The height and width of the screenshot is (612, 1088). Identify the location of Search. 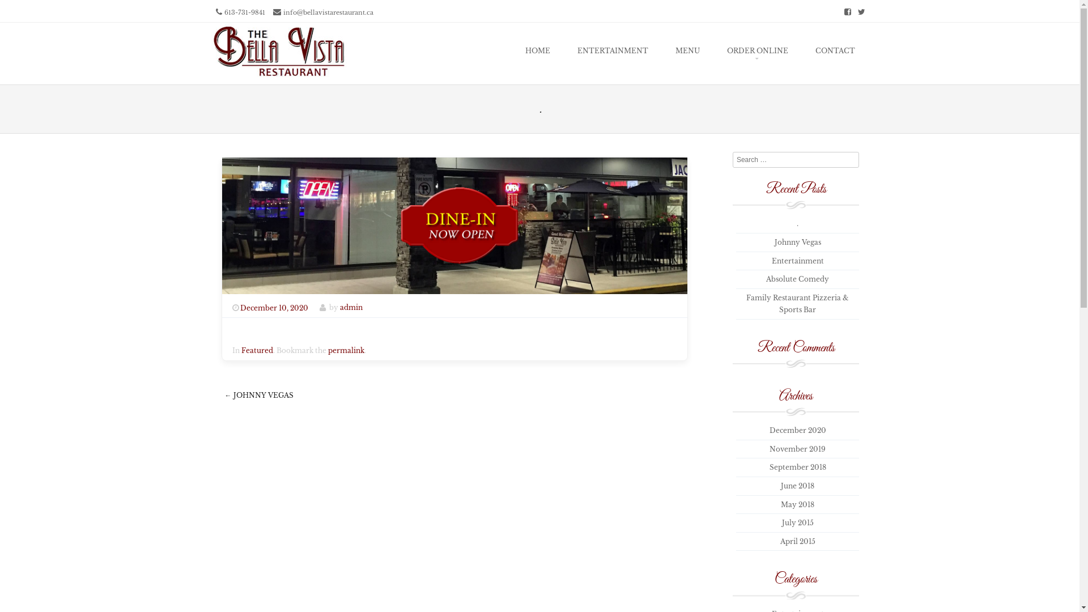
(65, 11).